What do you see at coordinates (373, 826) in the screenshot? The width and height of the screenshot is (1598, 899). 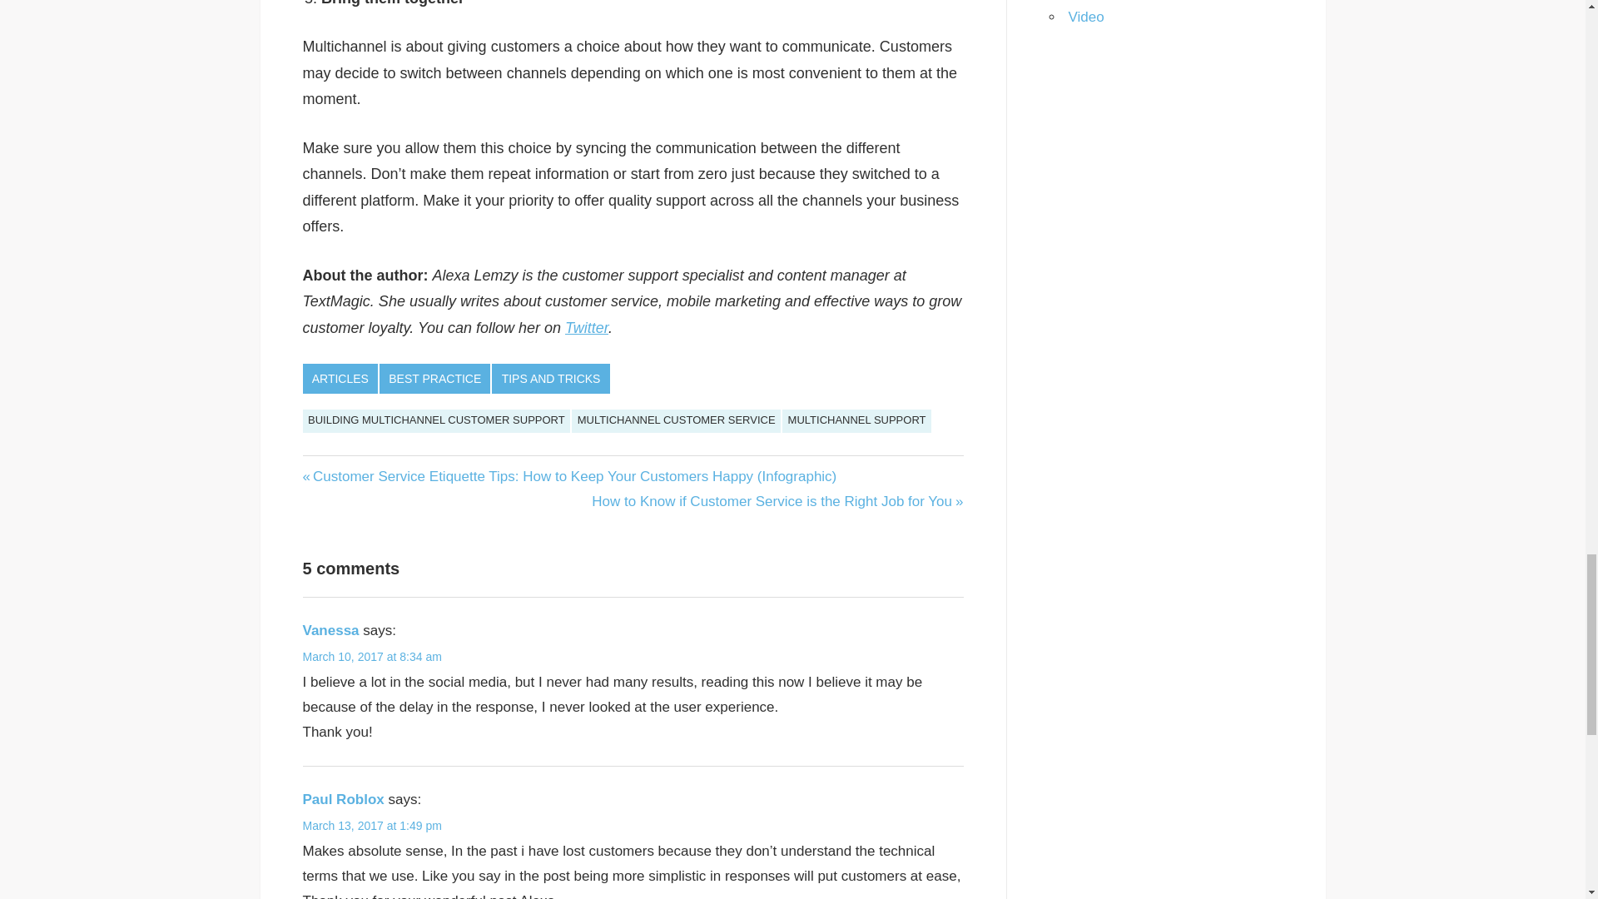 I see `March 13, 2017 at 1:49 pm` at bounding box center [373, 826].